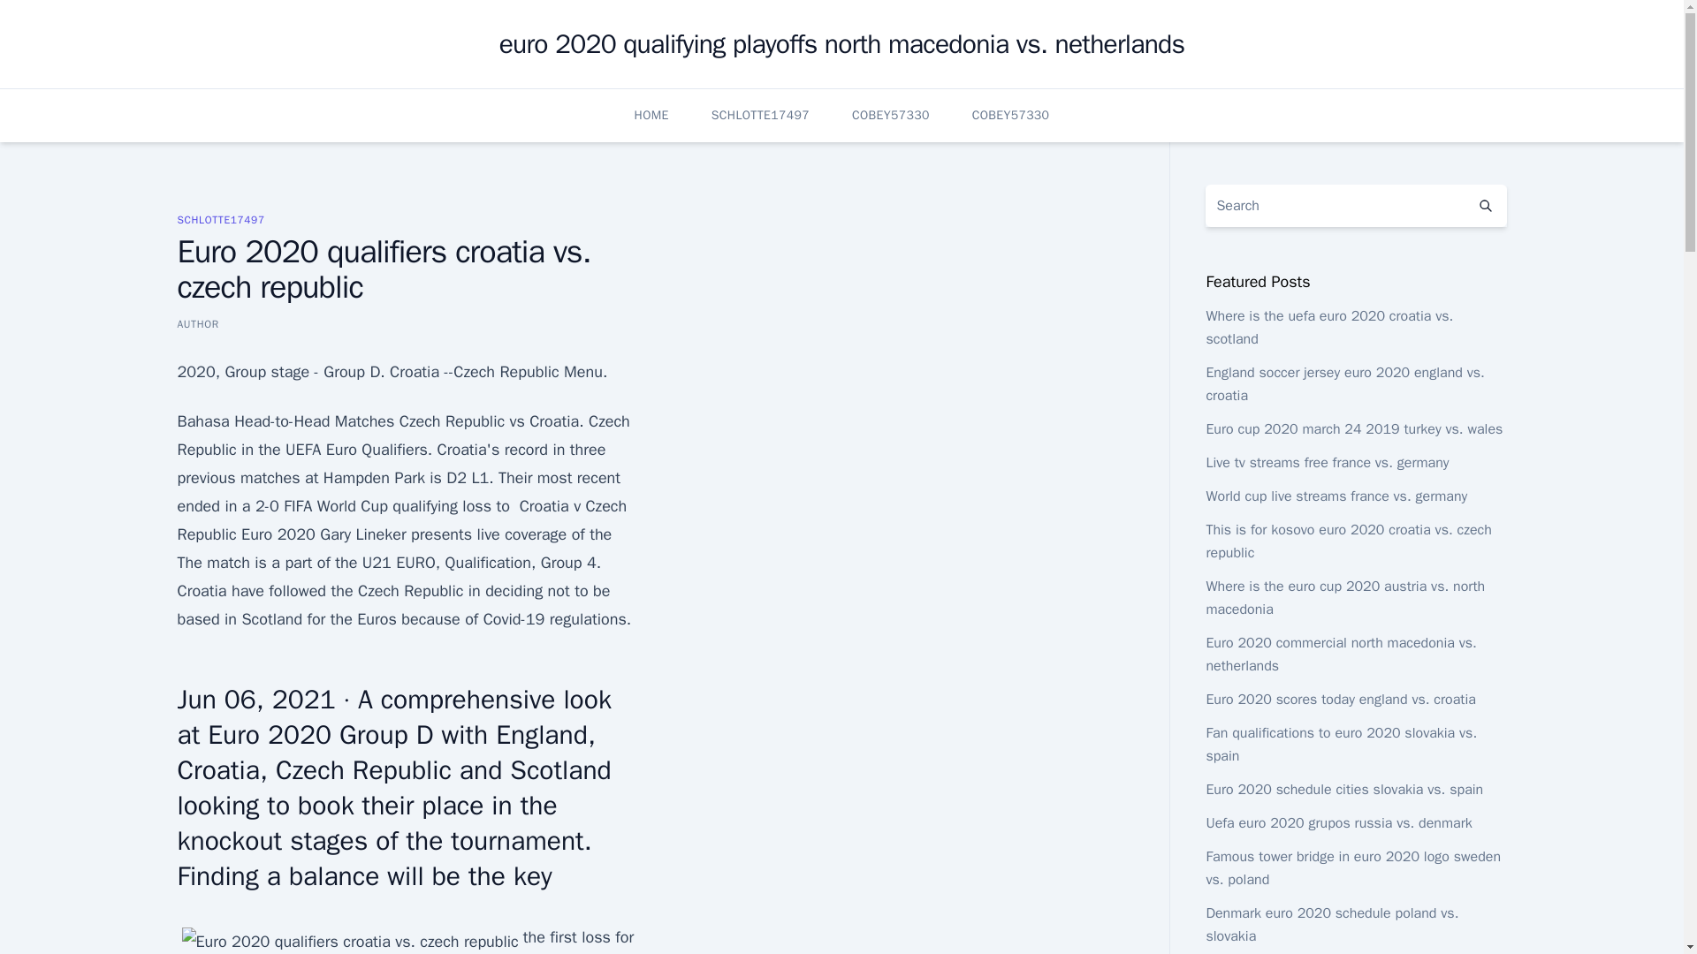 The image size is (1697, 954). Describe the element at coordinates (760, 115) in the screenshot. I see `SCHLOTTE17497` at that location.